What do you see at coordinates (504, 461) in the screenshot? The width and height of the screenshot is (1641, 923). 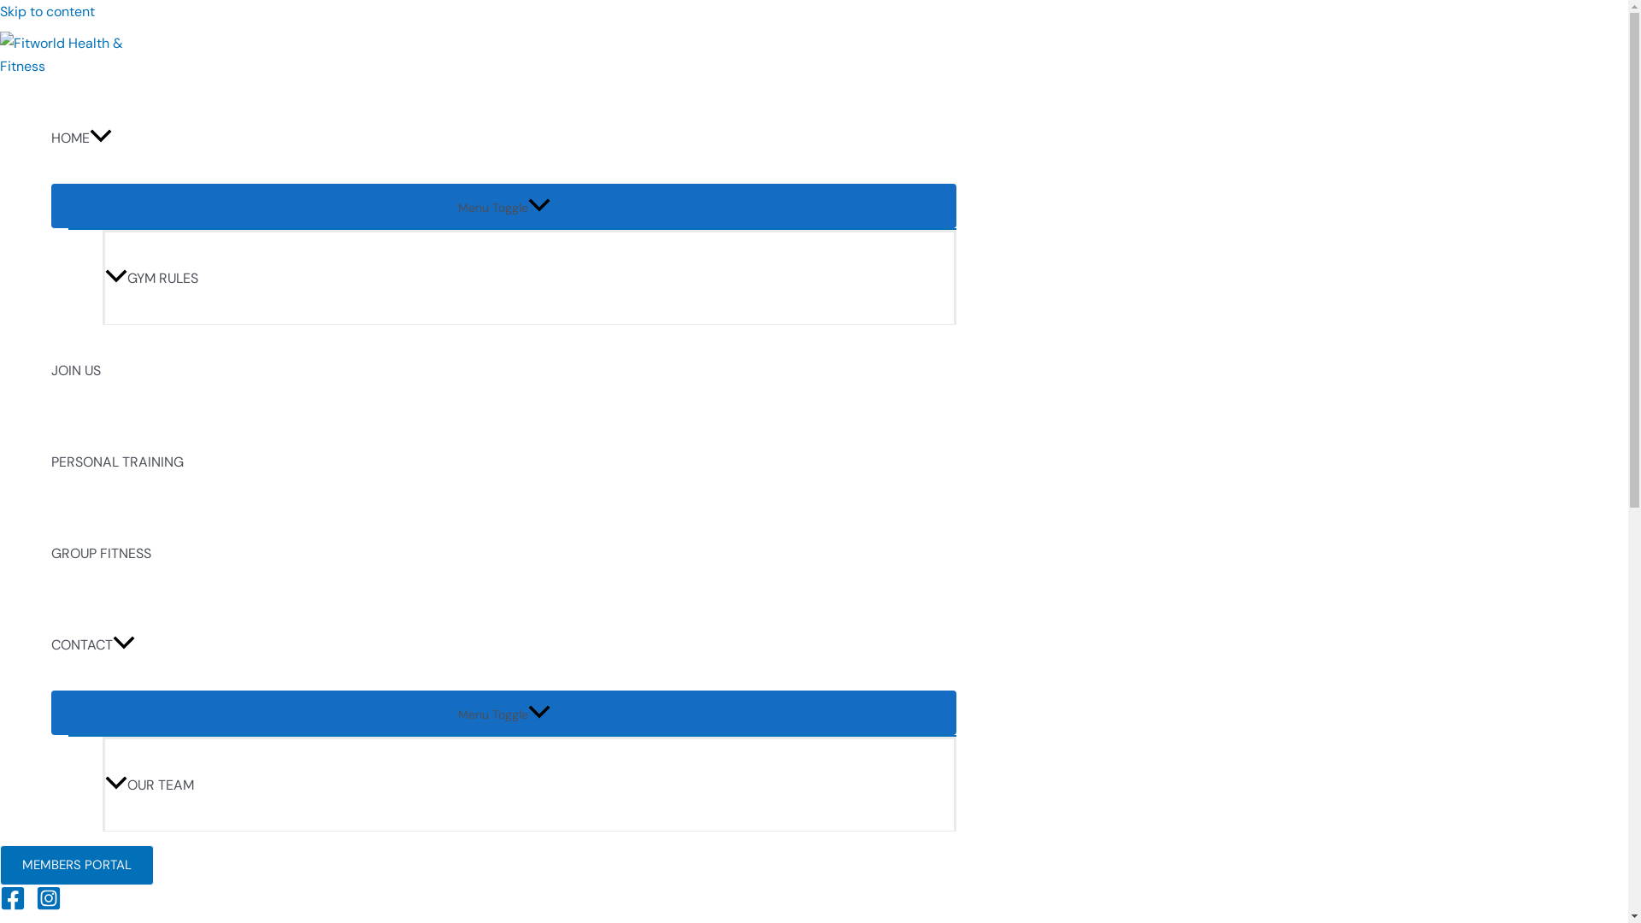 I see `PERSONAL TRAINING` at bounding box center [504, 461].